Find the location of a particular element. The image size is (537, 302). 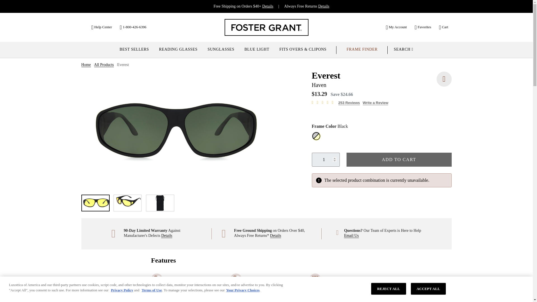

Favorites is located at coordinates (423, 27).